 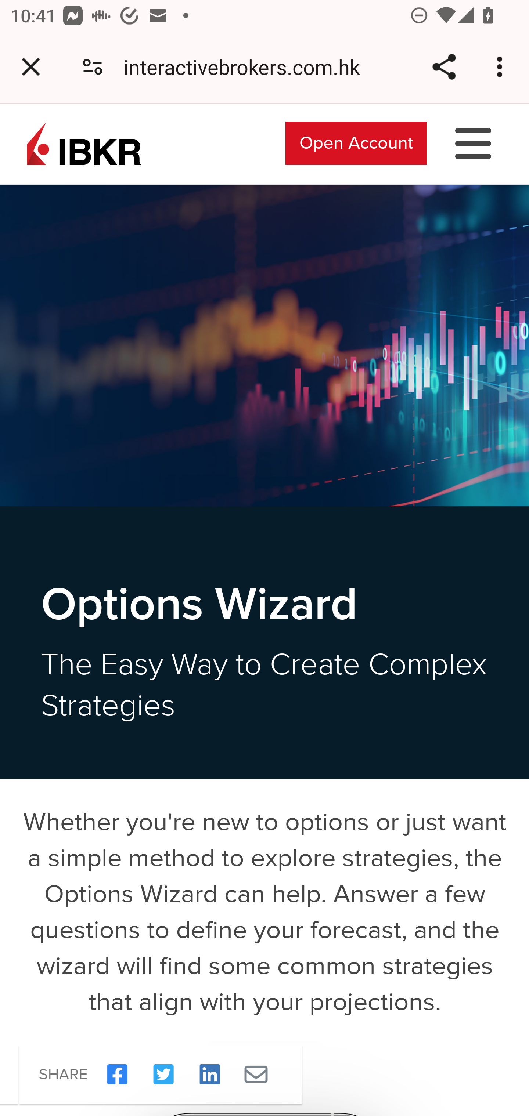 I want to click on Customize and control Google Chrome, so click(x=502, y=67).